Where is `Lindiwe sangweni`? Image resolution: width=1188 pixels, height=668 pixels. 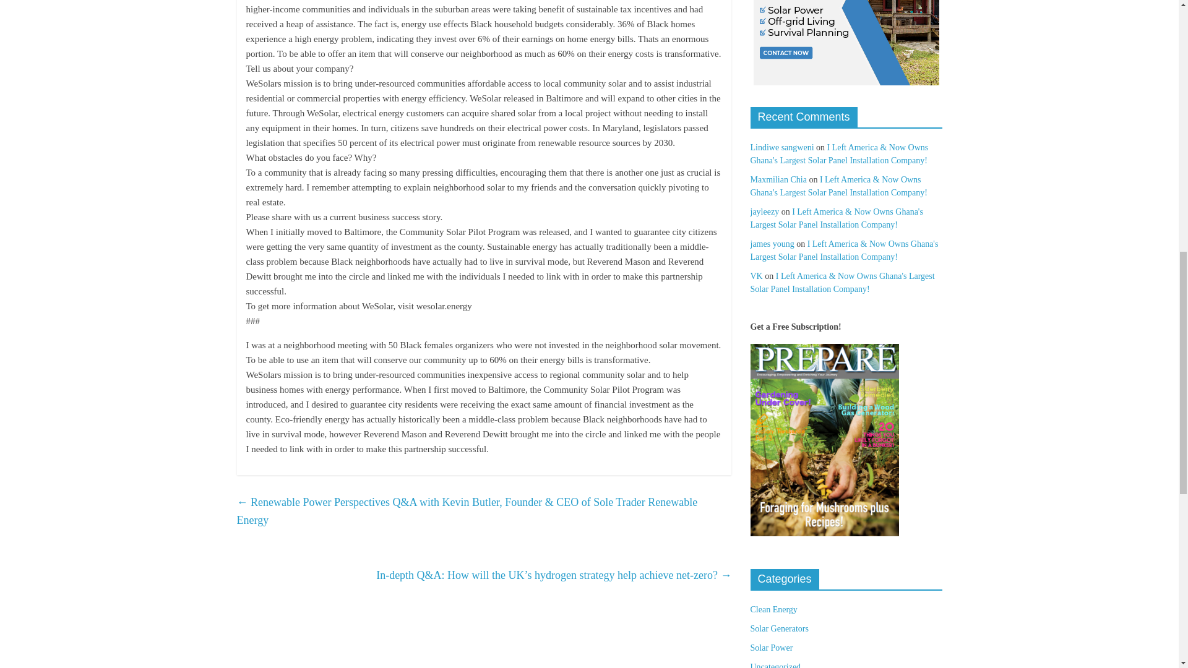
Lindiwe sangweni is located at coordinates (781, 147).